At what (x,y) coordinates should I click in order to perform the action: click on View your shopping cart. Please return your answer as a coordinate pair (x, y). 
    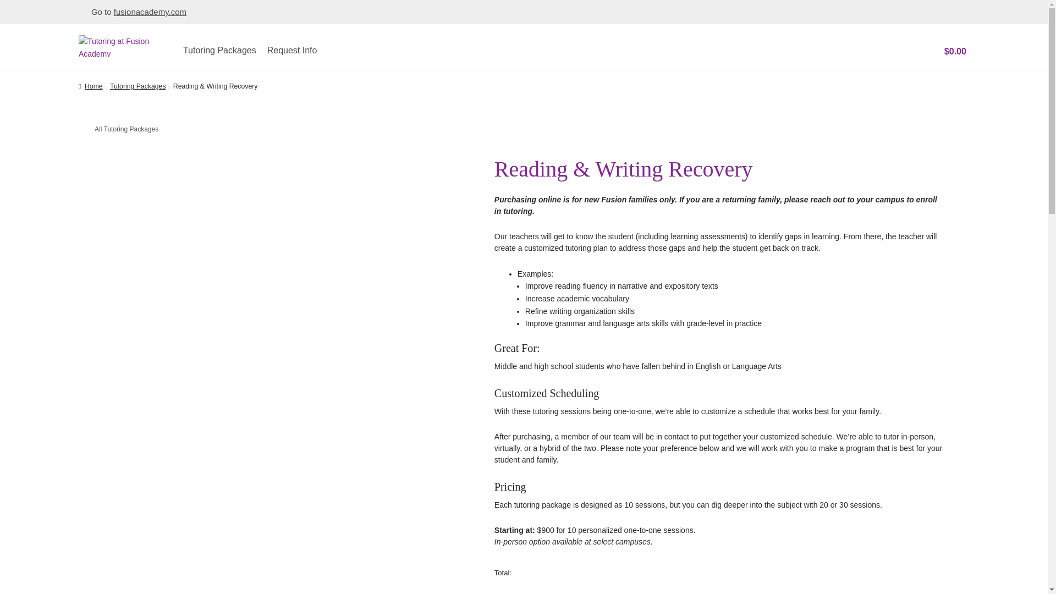
    Looking at the image, I should click on (946, 51).